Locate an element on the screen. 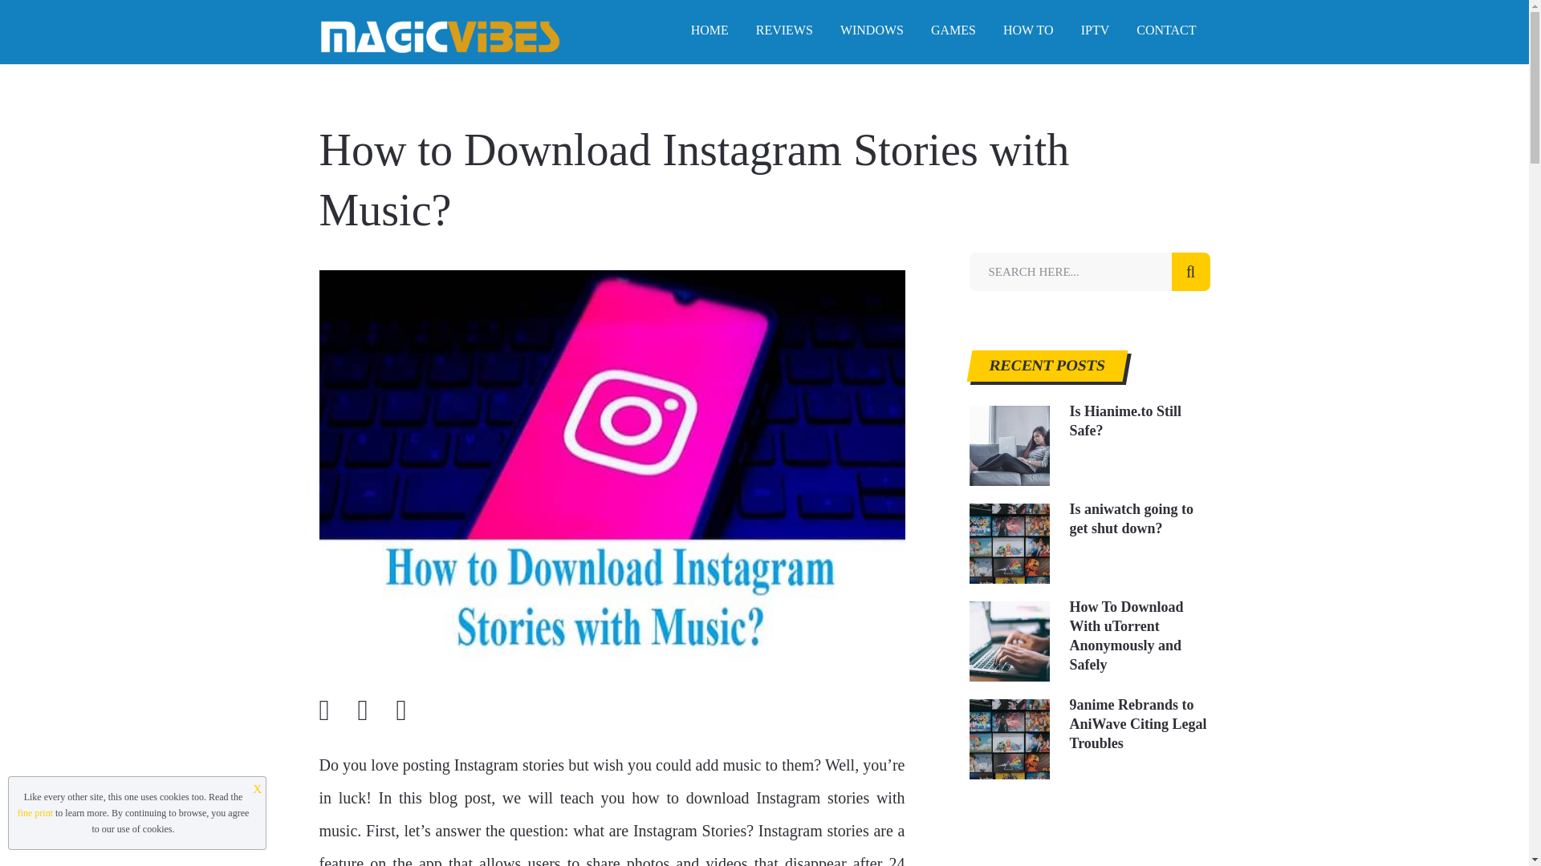 The height and width of the screenshot is (866, 1541). REVIEWS is located at coordinates (784, 30).